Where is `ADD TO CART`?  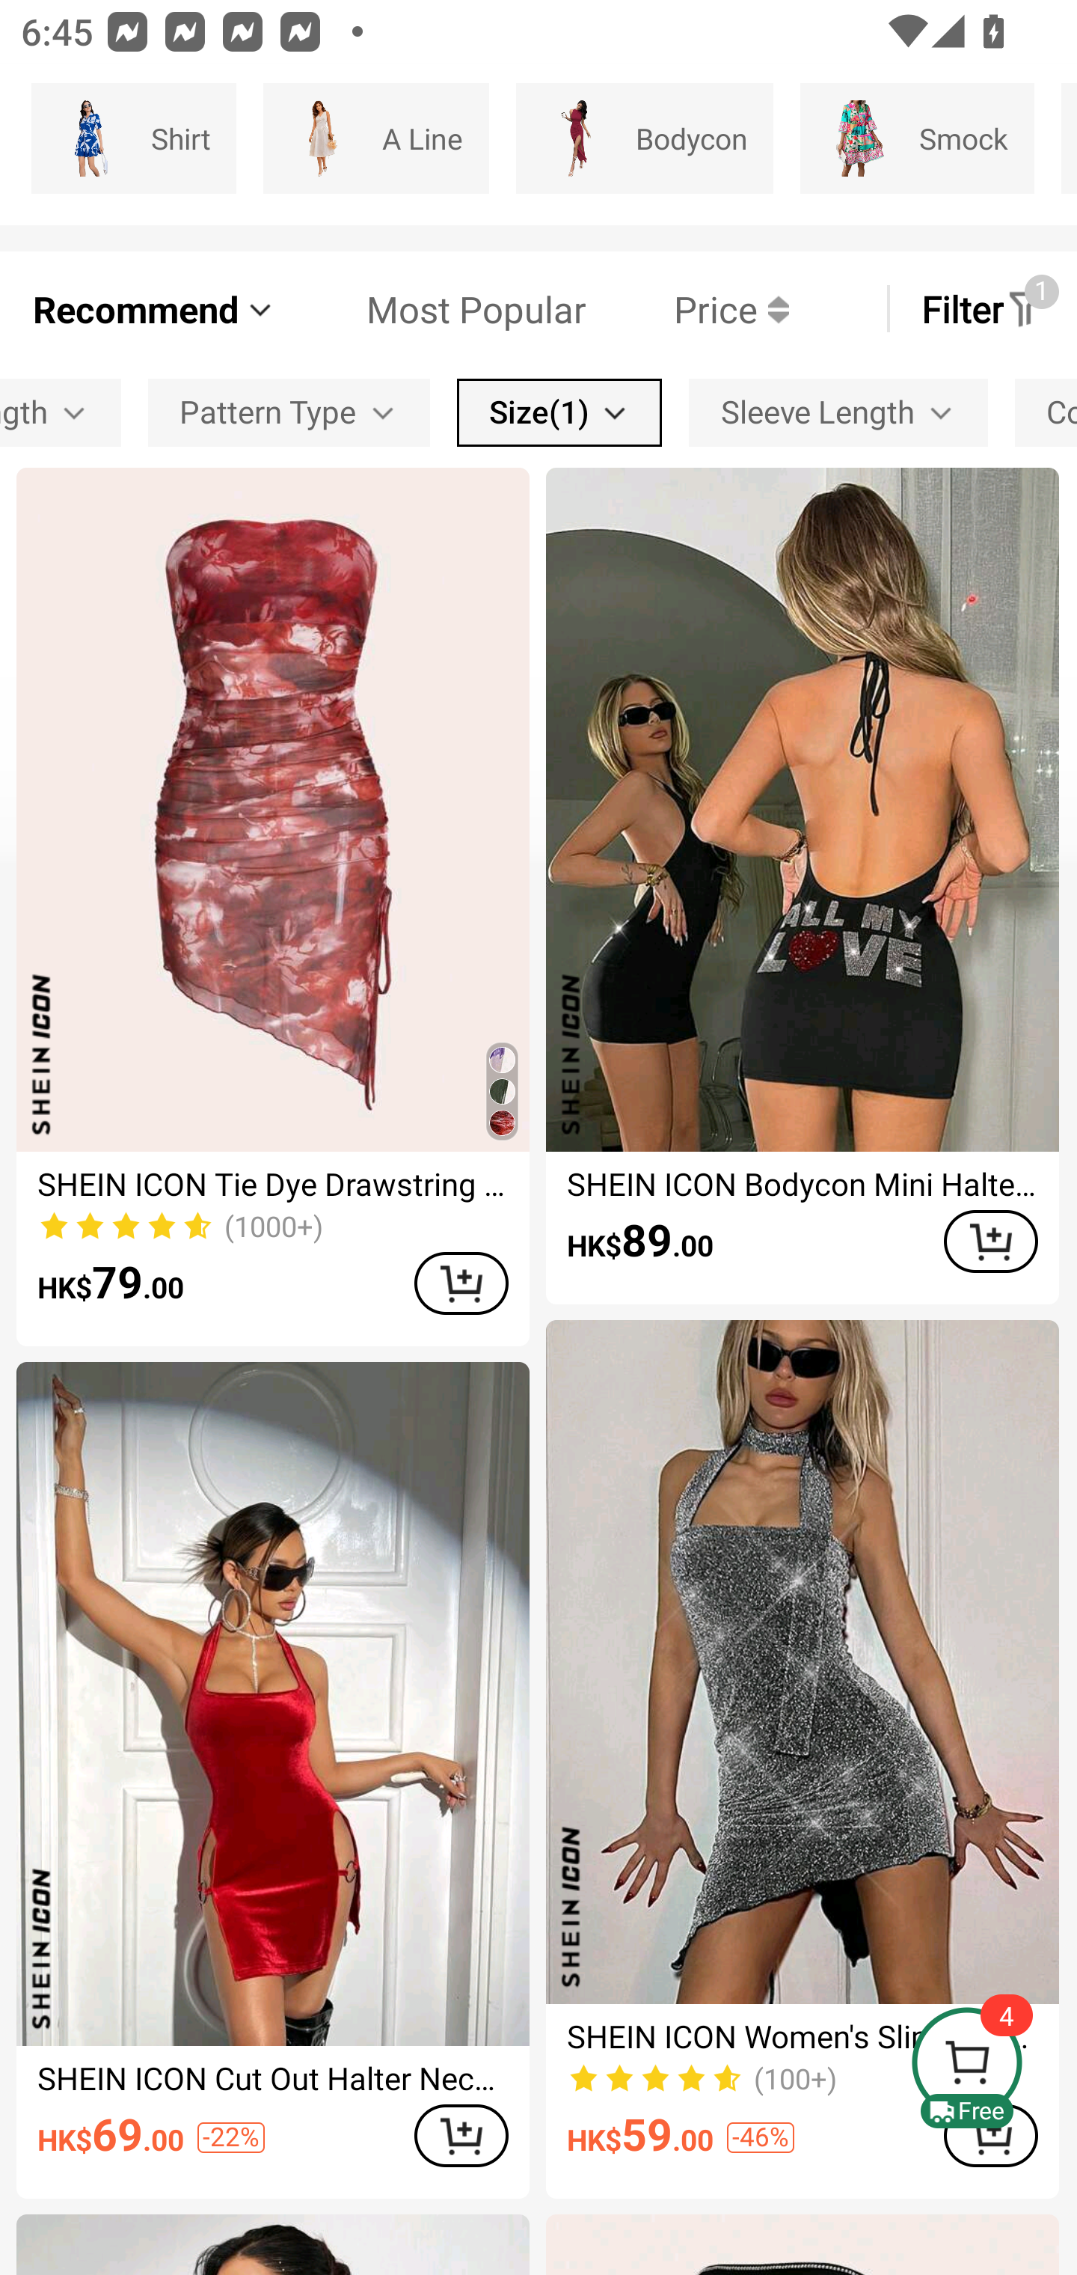
ADD TO CART is located at coordinates (461, 2136).